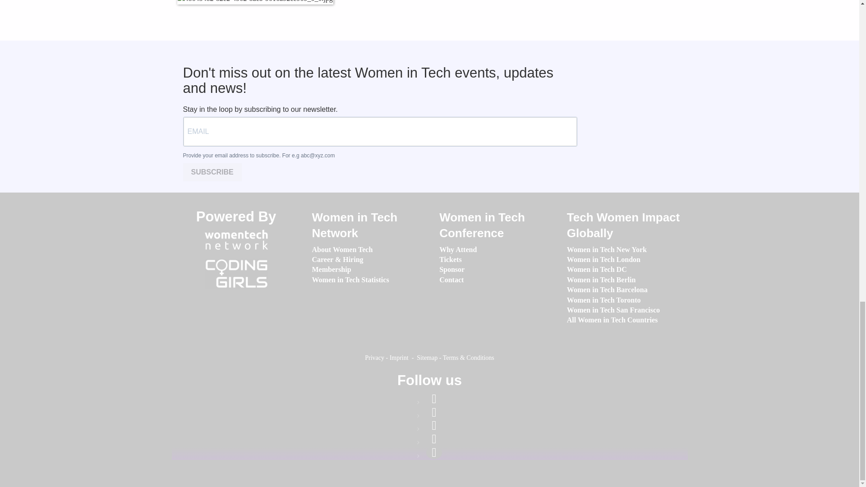  I want to click on facebook, so click(434, 399).